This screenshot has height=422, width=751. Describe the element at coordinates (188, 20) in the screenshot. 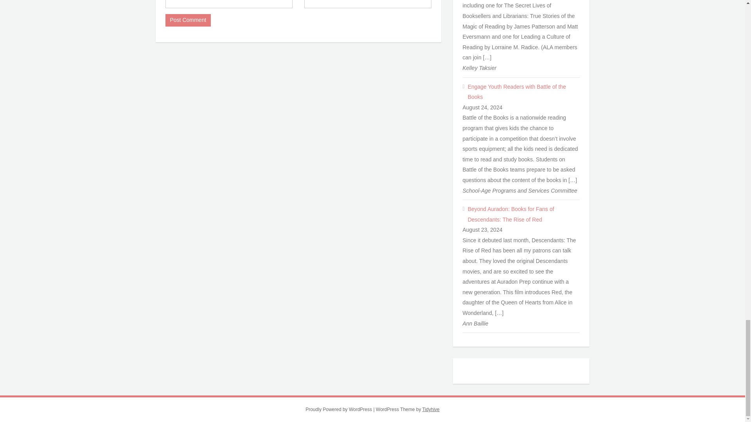

I see `Post Comment` at that location.